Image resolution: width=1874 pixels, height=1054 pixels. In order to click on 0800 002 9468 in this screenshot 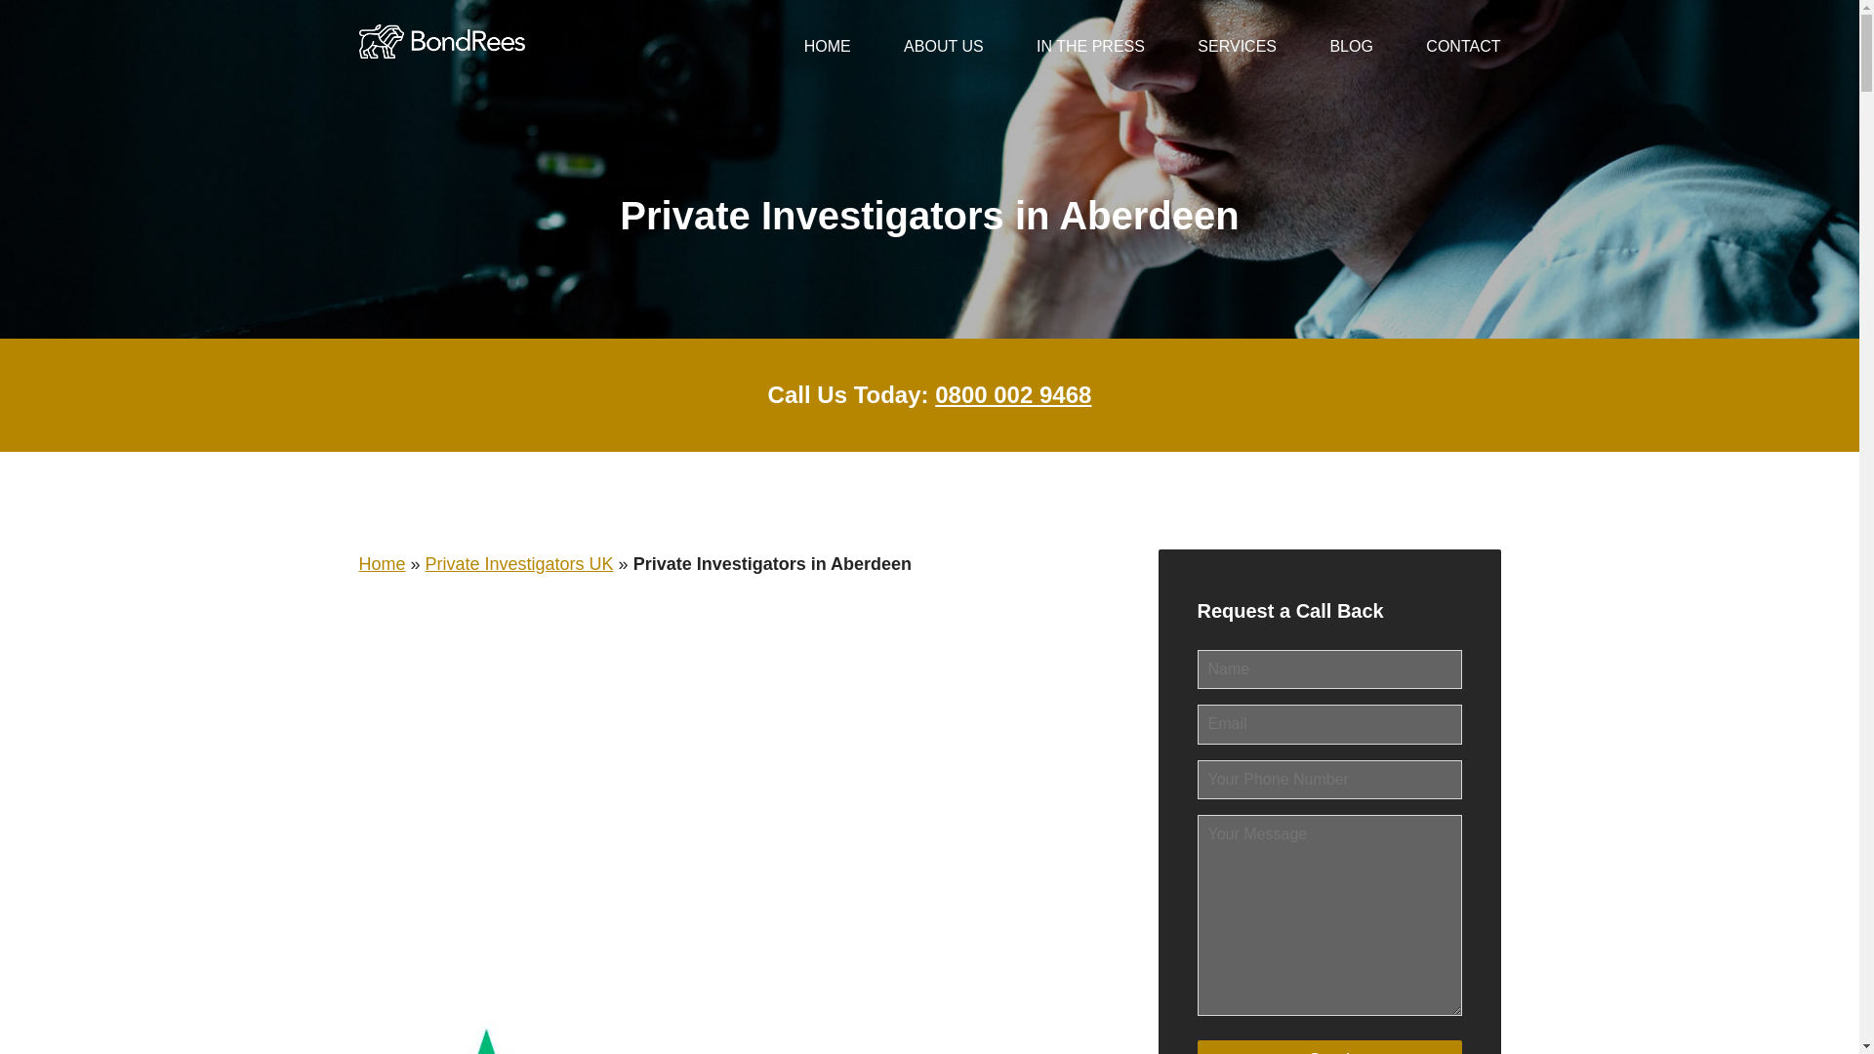, I will do `click(1013, 394)`.